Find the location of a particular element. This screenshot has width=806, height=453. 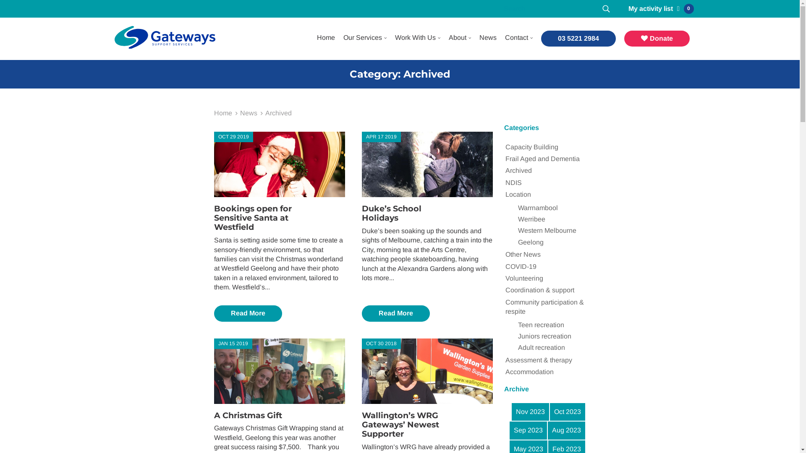

Home is located at coordinates (223, 113).